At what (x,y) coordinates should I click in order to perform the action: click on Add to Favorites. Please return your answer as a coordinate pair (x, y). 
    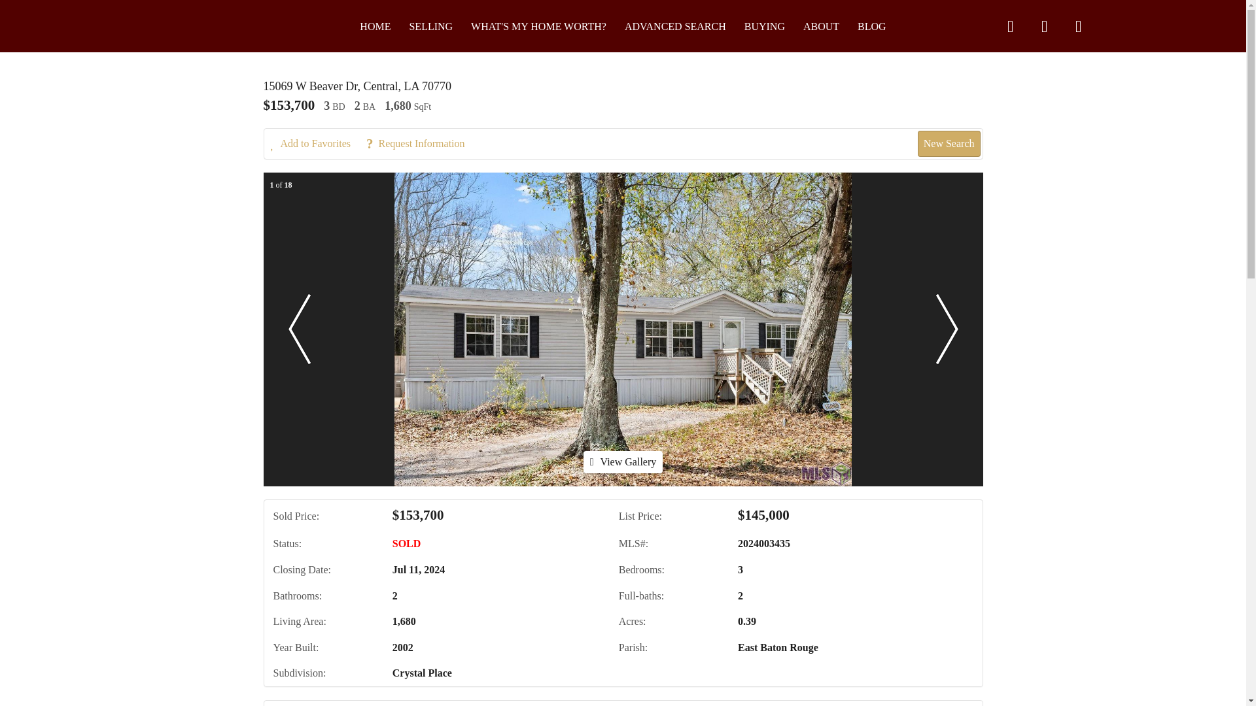
    Looking at the image, I should click on (317, 144).